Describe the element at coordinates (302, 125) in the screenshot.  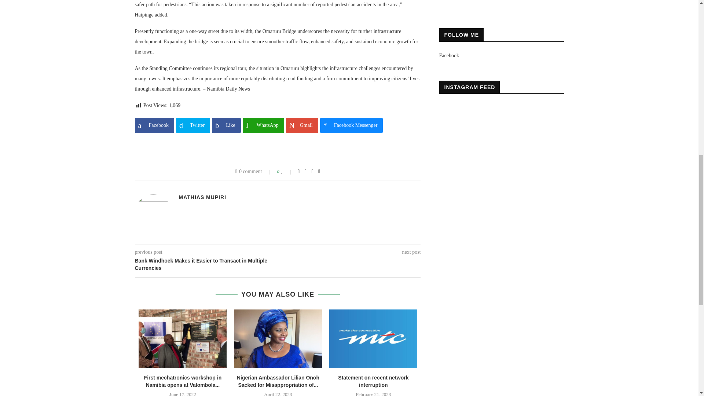
I see `Share on Gmail` at that location.